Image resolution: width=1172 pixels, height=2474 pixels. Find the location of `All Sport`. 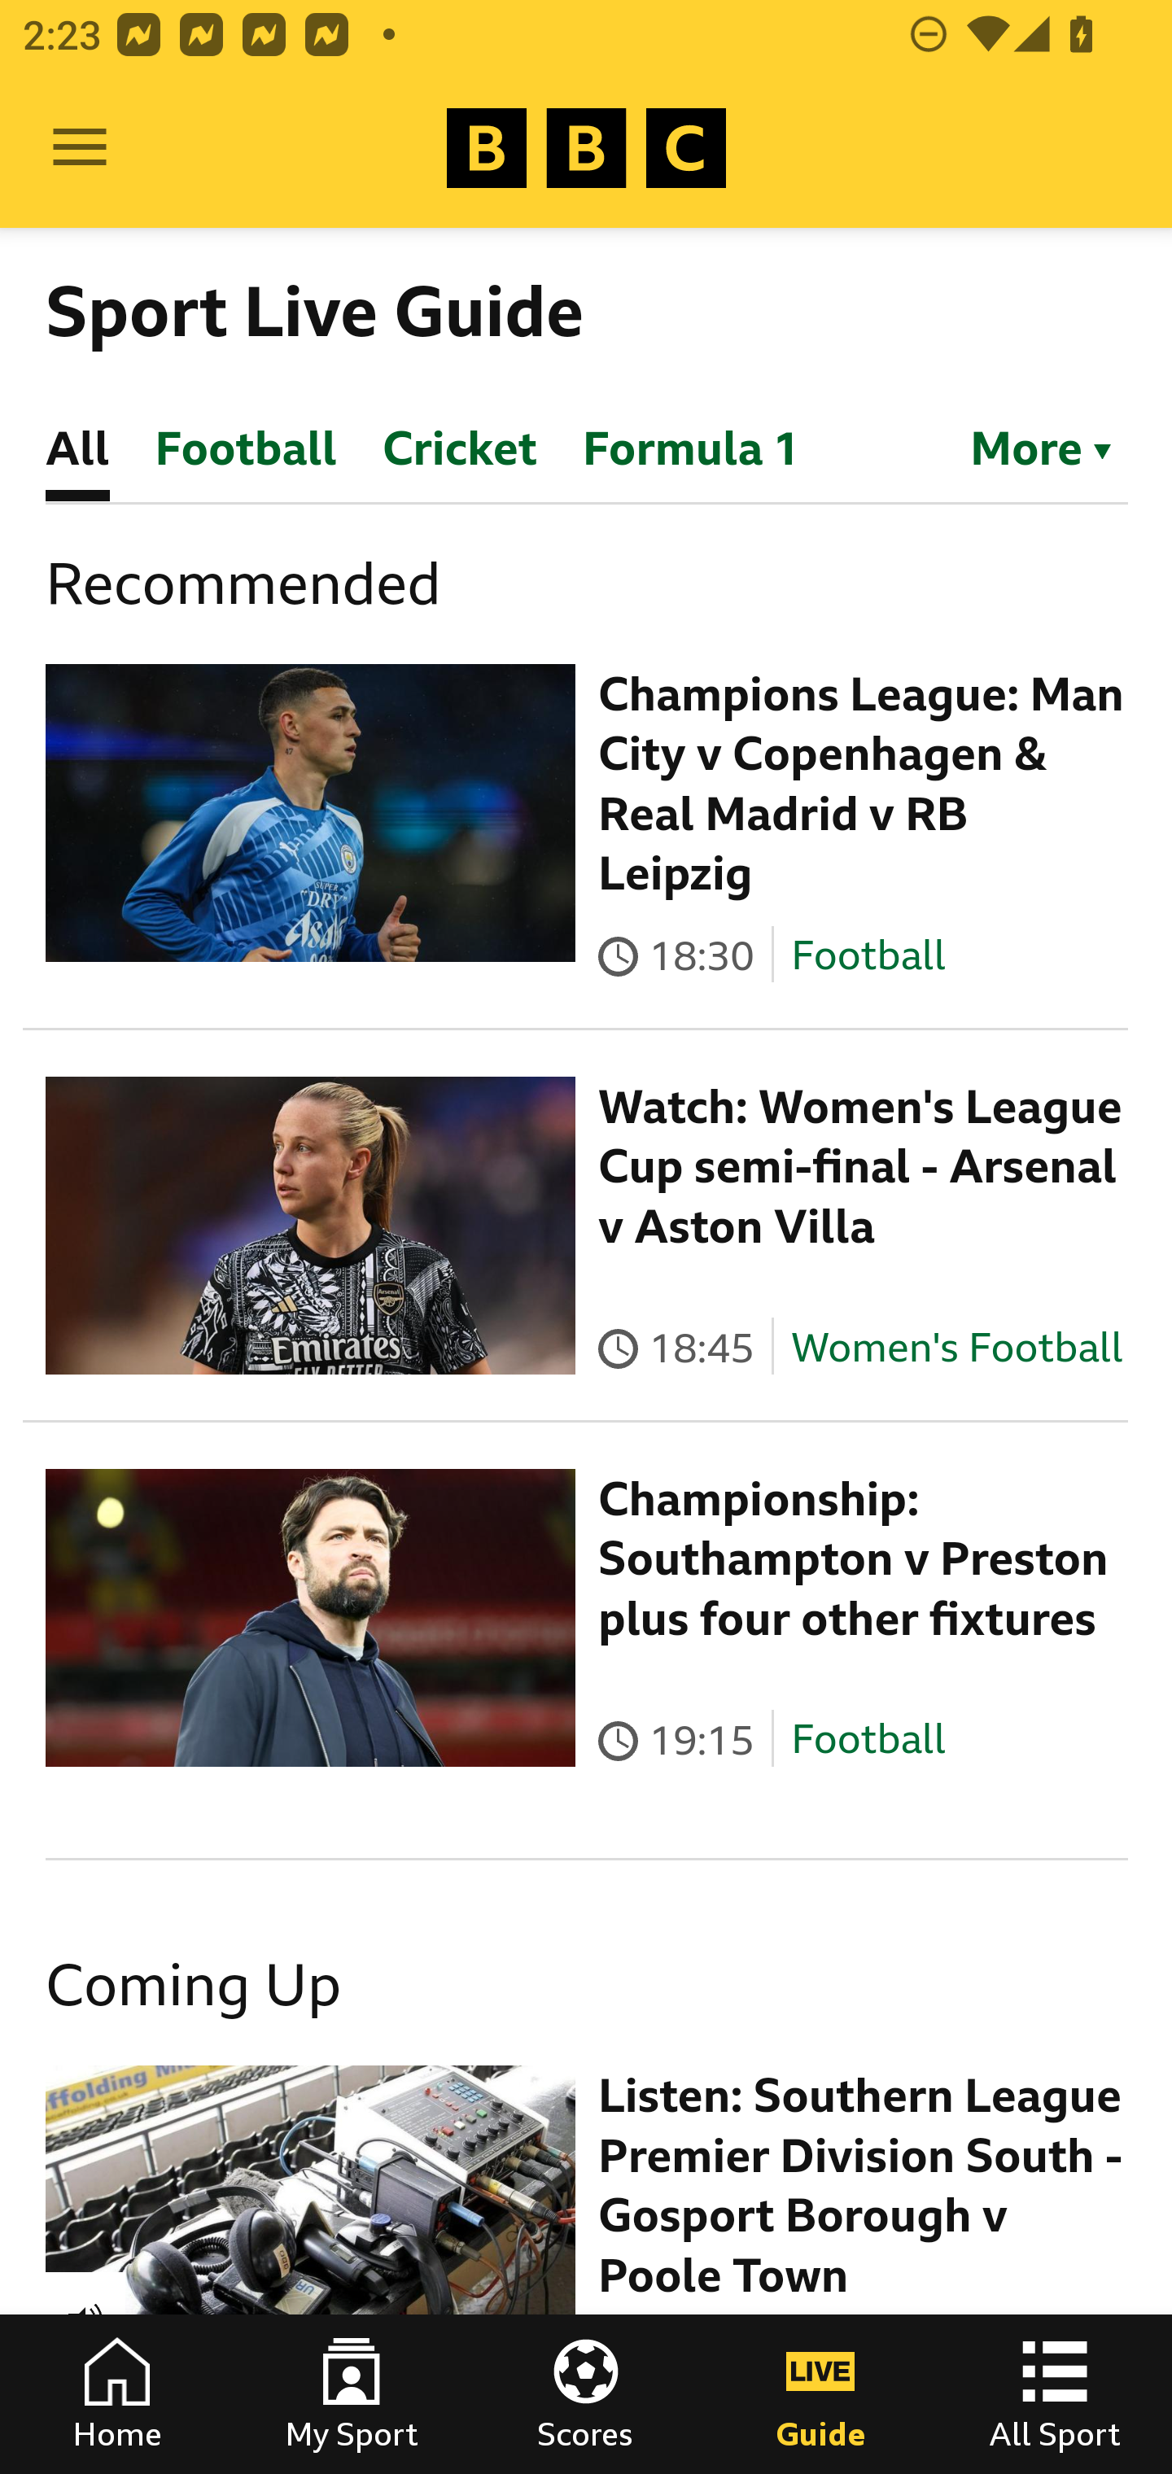

All Sport is located at coordinates (1055, 2394).